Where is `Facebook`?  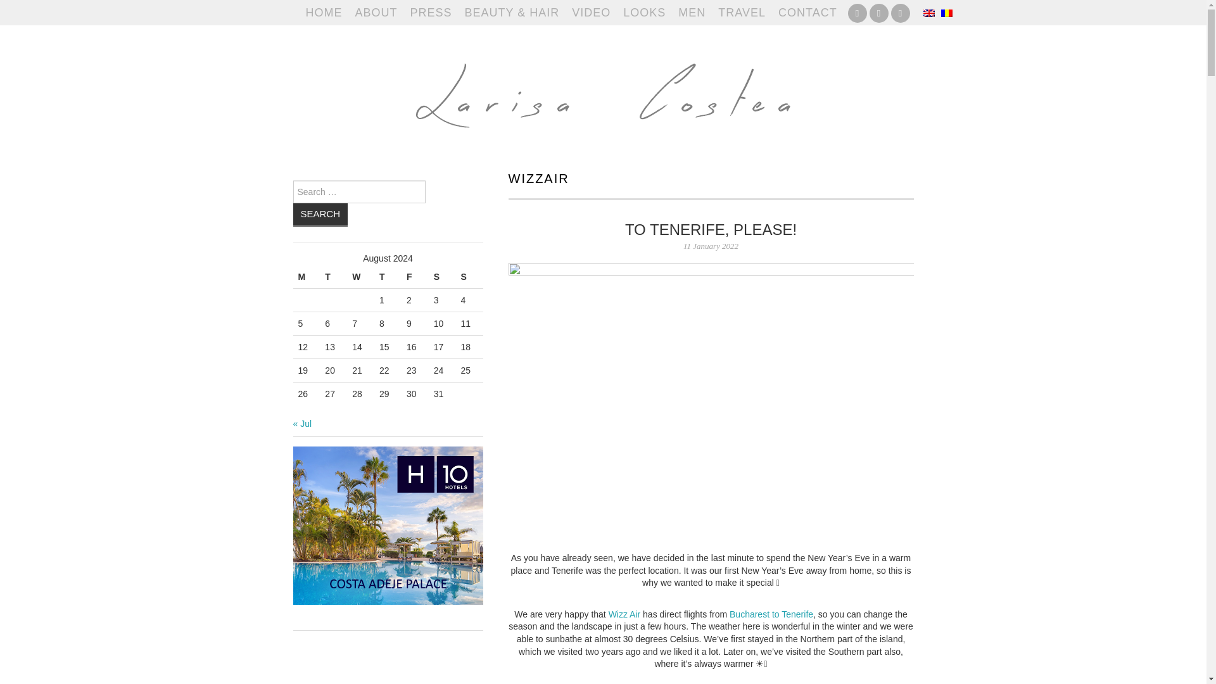
Facebook is located at coordinates (857, 13).